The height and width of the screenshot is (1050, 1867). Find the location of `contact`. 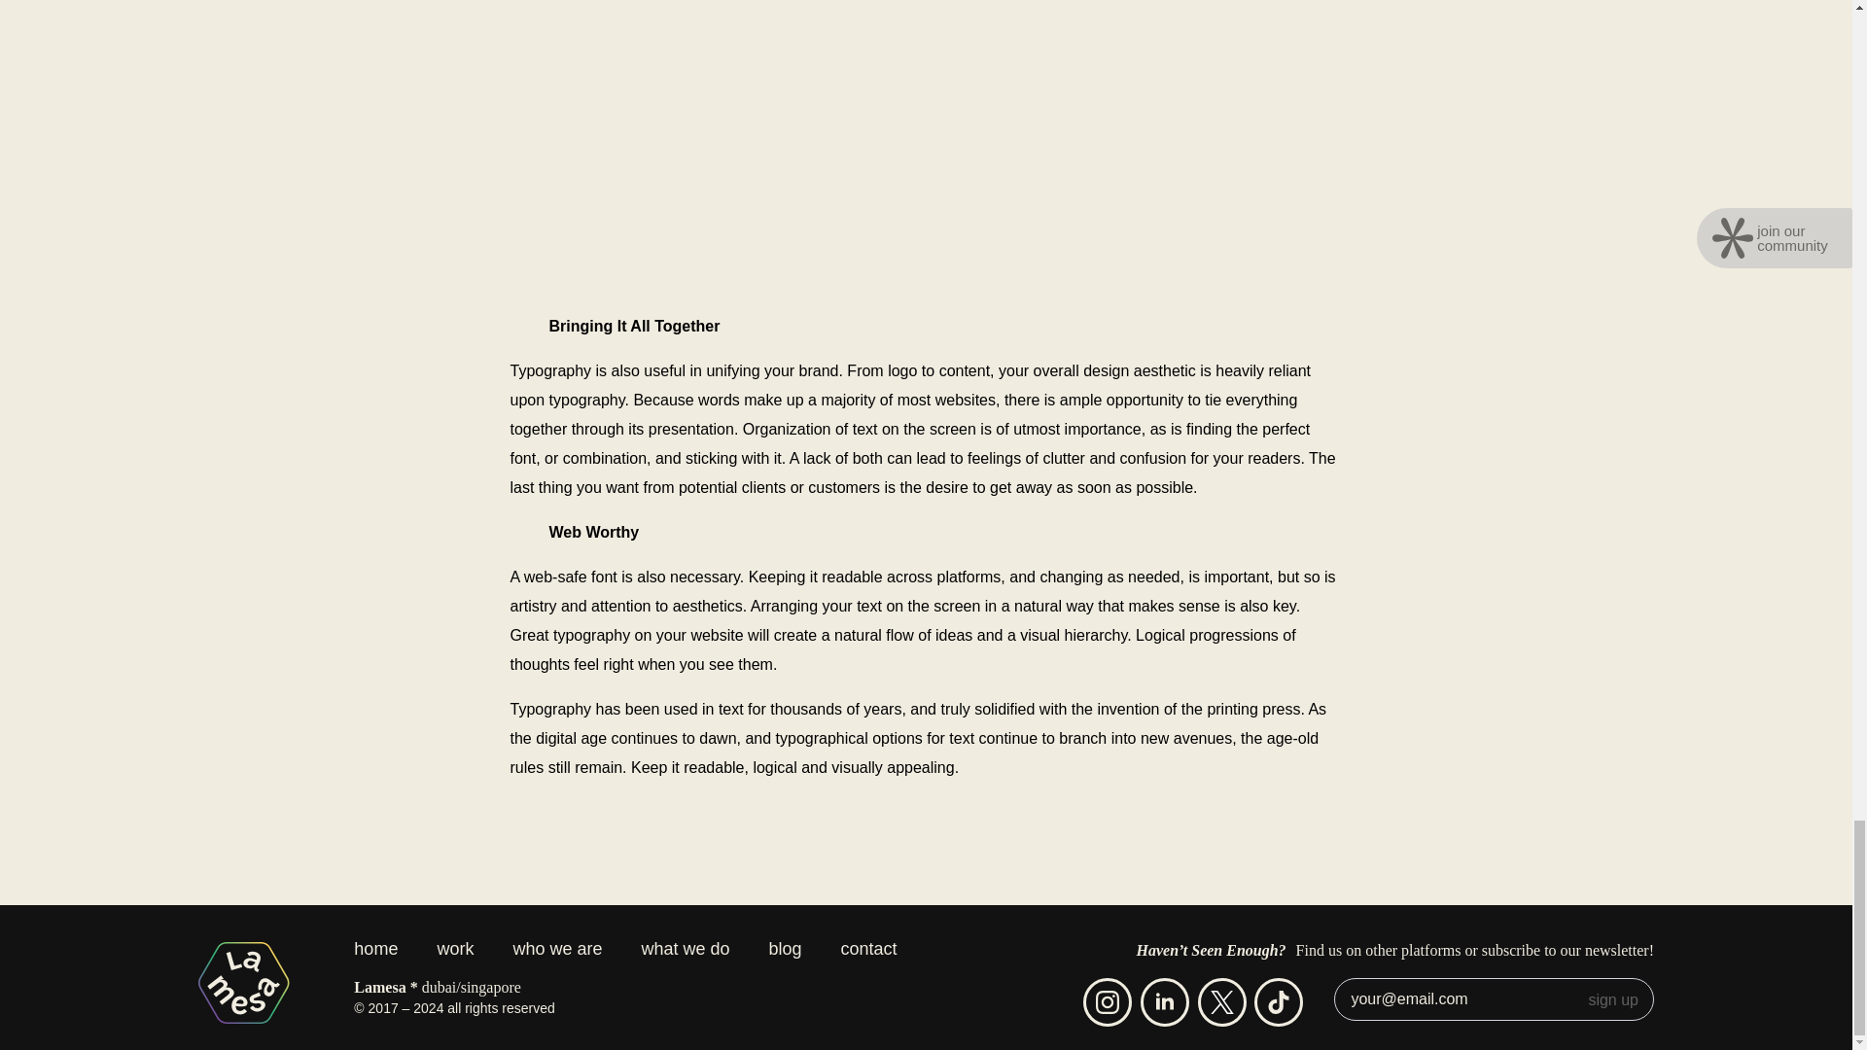

contact is located at coordinates (868, 959).